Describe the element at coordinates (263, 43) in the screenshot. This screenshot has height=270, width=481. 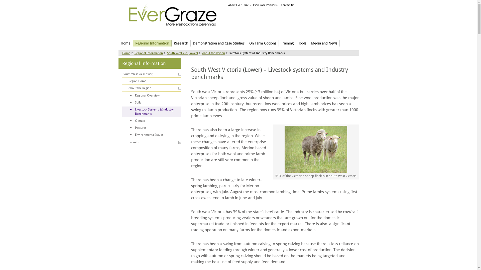
I see `On Farm Options` at that location.